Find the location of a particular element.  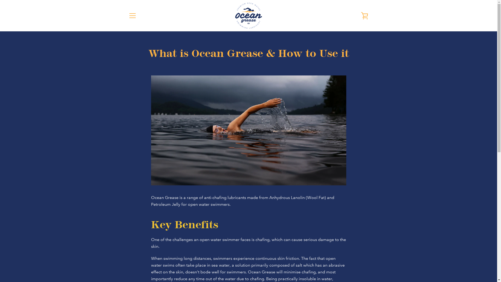

MENU is located at coordinates (132, 16).